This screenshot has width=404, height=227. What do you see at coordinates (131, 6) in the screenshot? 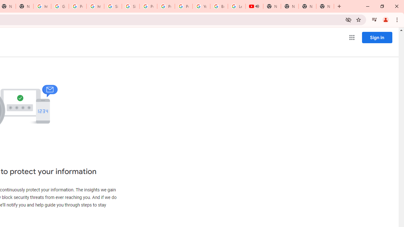
I see `Sign in - Google Accounts` at bounding box center [131, 6].